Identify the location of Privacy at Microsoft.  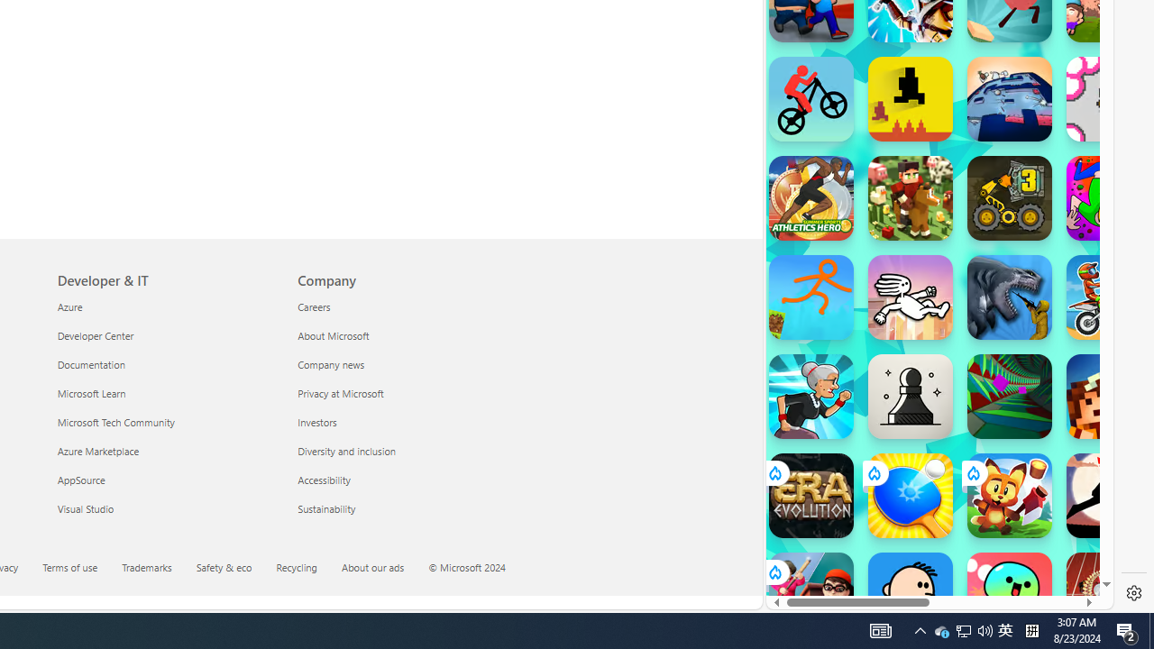
(408, 393).